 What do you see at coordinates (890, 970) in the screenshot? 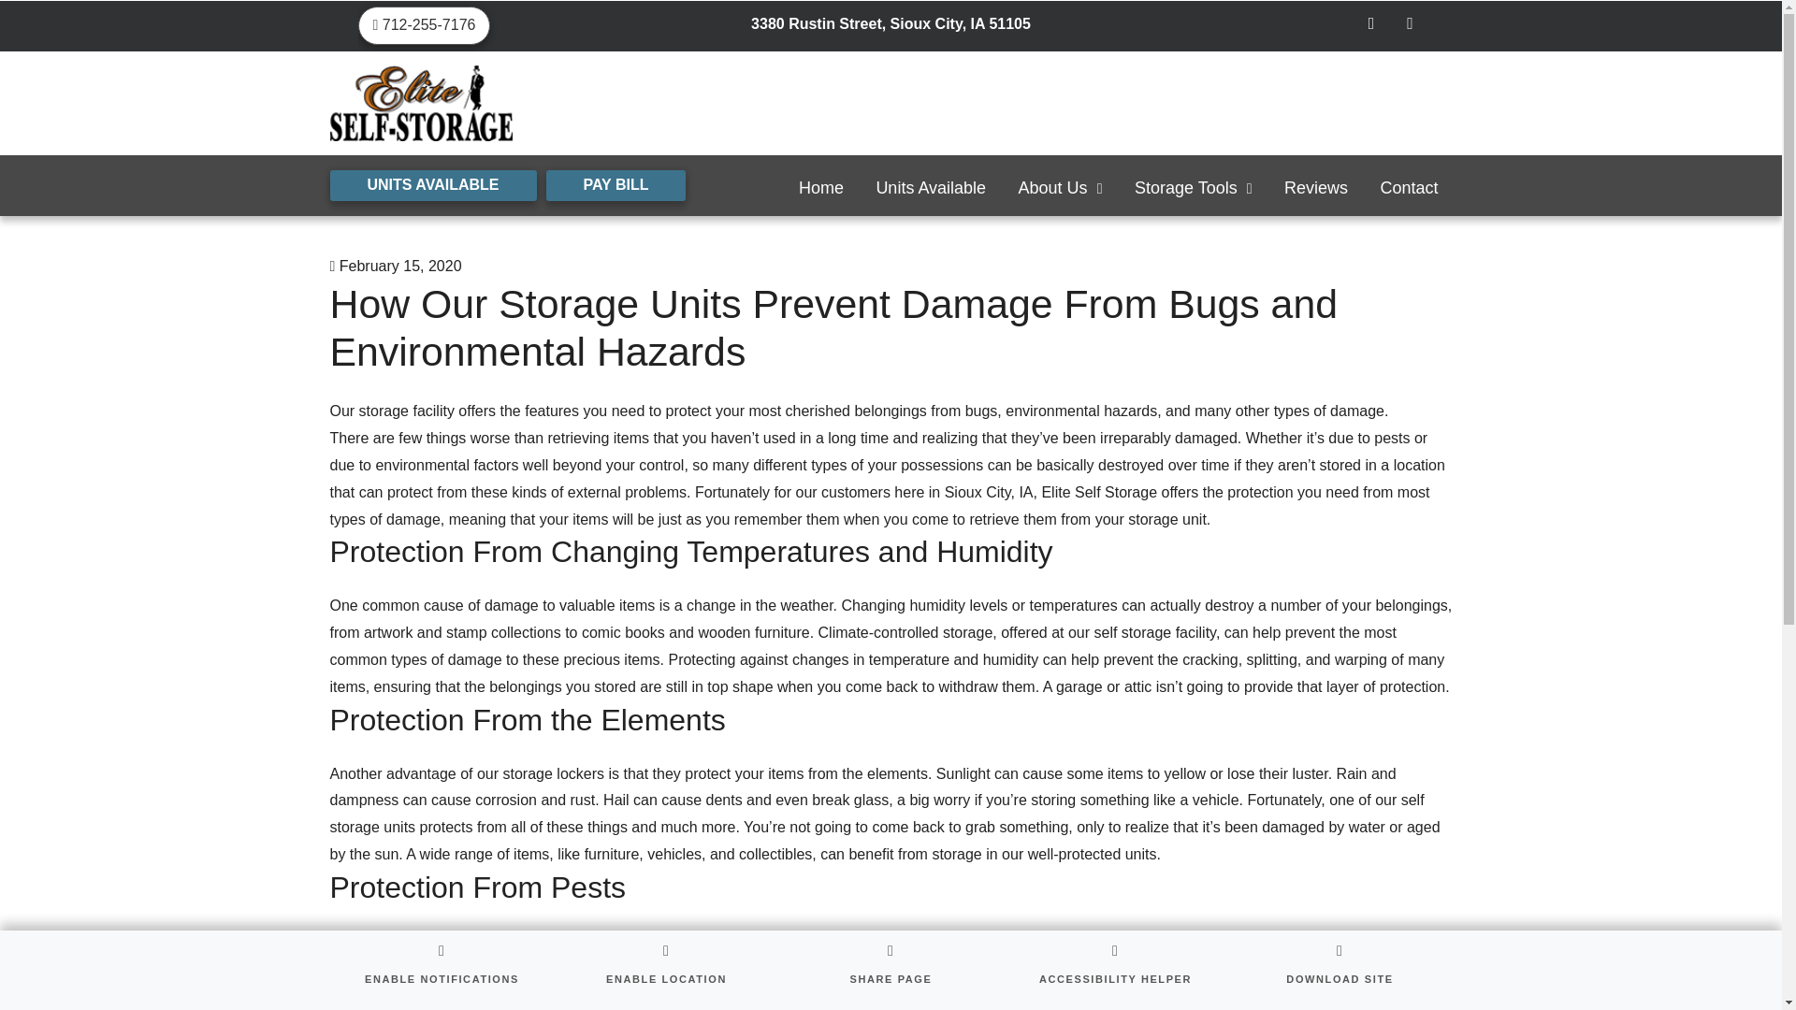
I see `Share Page` at bounding box center [890, 970].